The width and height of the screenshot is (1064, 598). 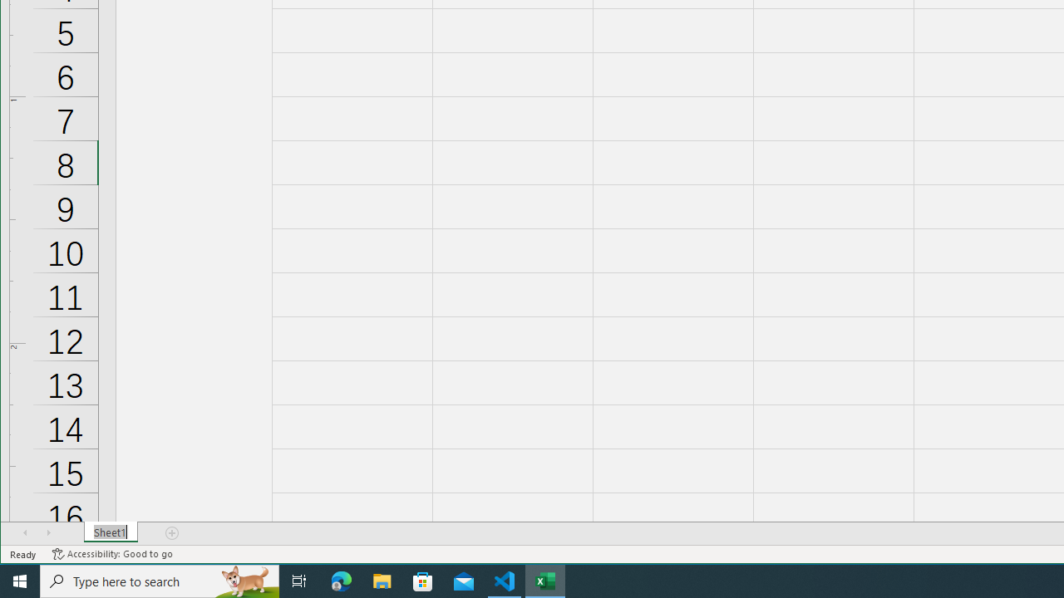 I want to click on Sheet Tab, so click(x=111, y=532).